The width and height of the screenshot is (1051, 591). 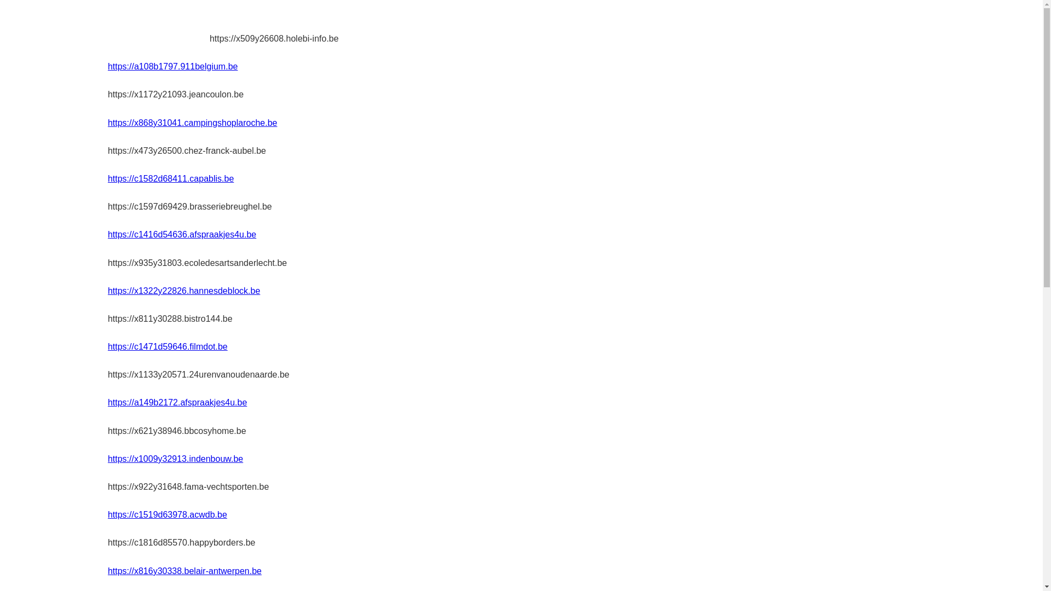 What do you see at coordinates (177, 403) in the screenshot?
I see `https://a149b2172.afspraakjes4u.be` at bounding box center [177, 403].